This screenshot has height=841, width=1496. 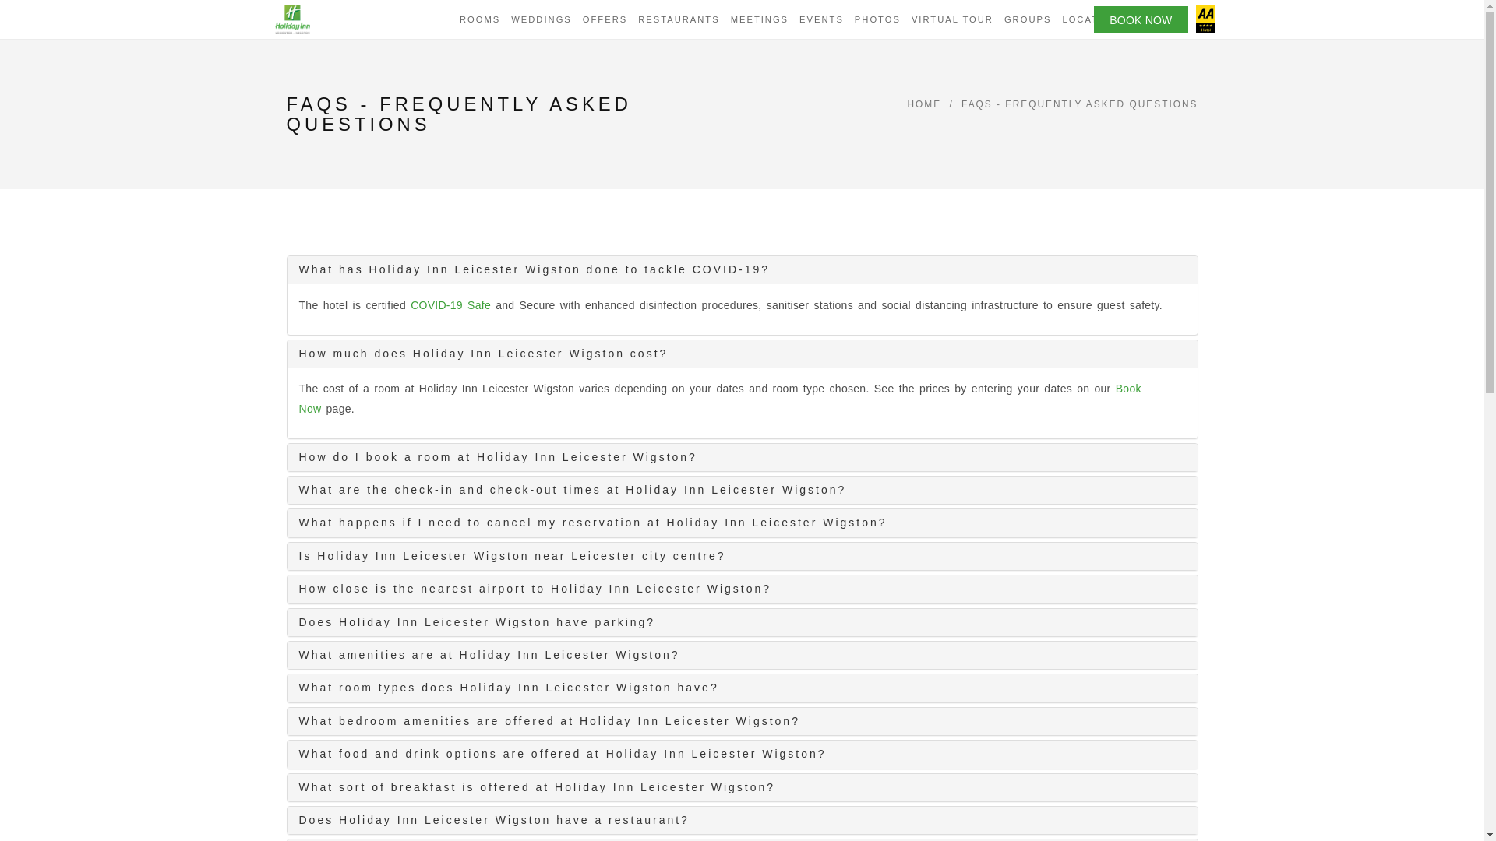 I want to click on BOOK NOW, so click(x=1141, y=19).